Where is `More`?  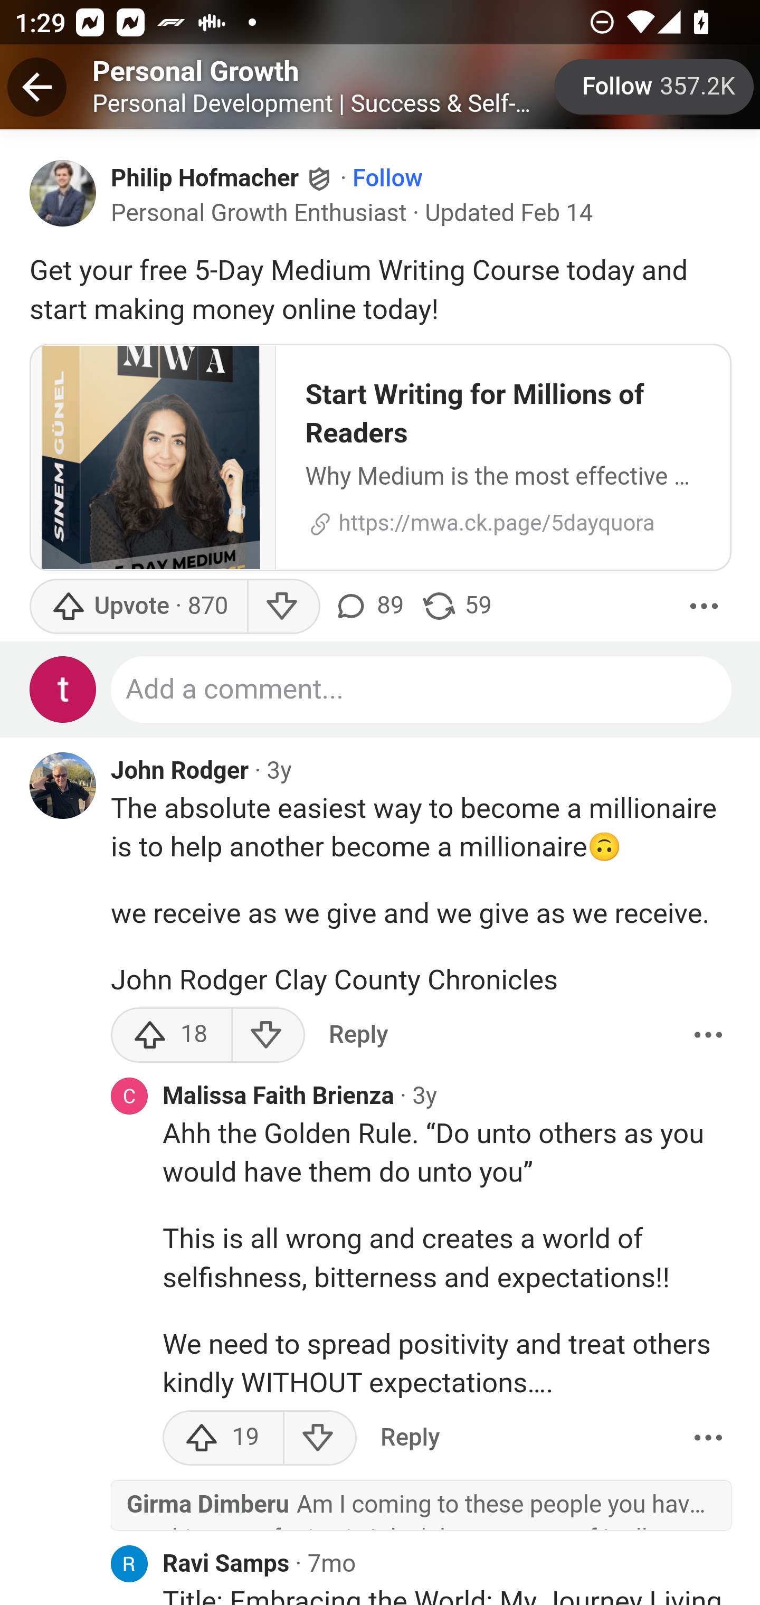
More is located at coordinates (708, 1034).